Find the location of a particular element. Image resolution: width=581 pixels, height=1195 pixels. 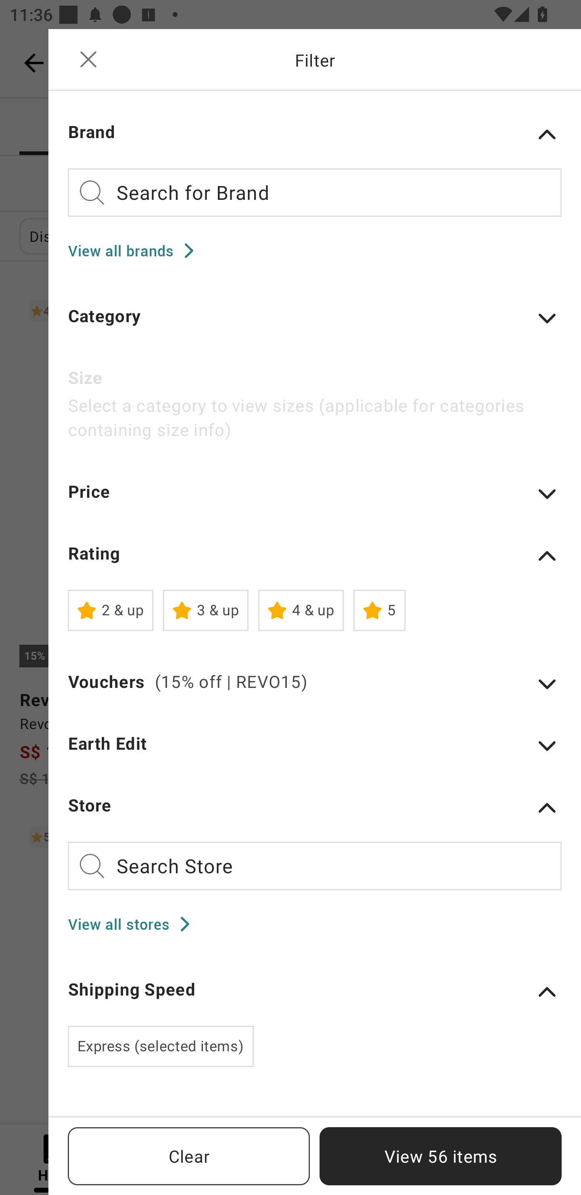

Shipping Speed is located at coordinates (315, 992).